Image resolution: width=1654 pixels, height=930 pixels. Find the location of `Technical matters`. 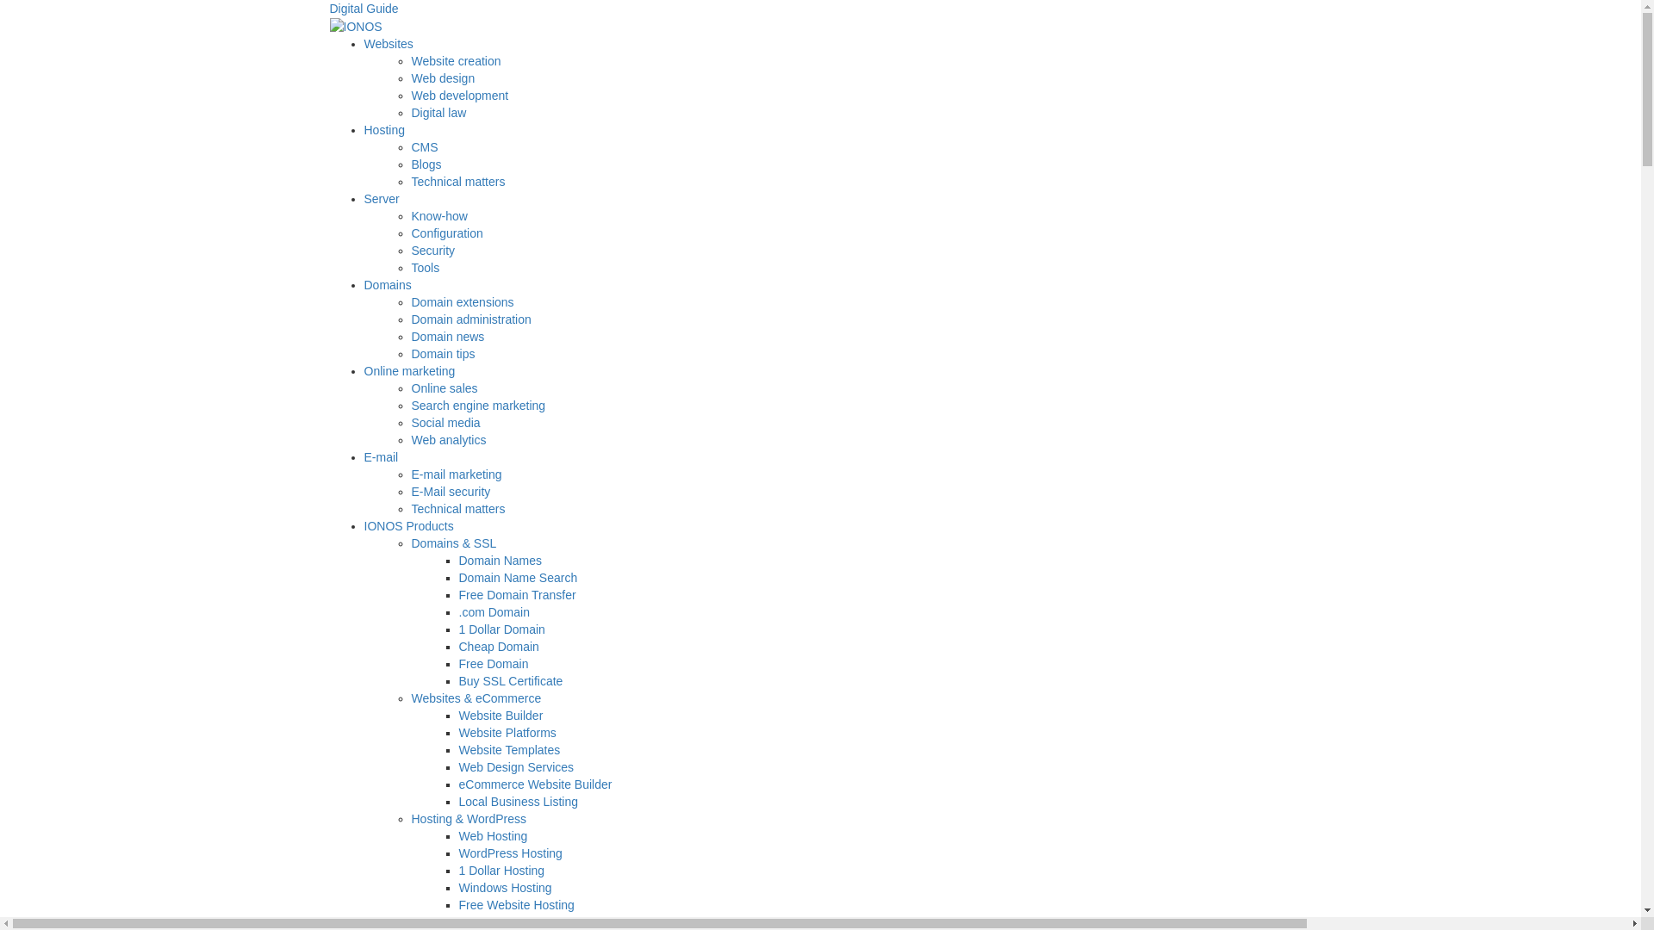

Technical matters is located at coordinates (458, 509).